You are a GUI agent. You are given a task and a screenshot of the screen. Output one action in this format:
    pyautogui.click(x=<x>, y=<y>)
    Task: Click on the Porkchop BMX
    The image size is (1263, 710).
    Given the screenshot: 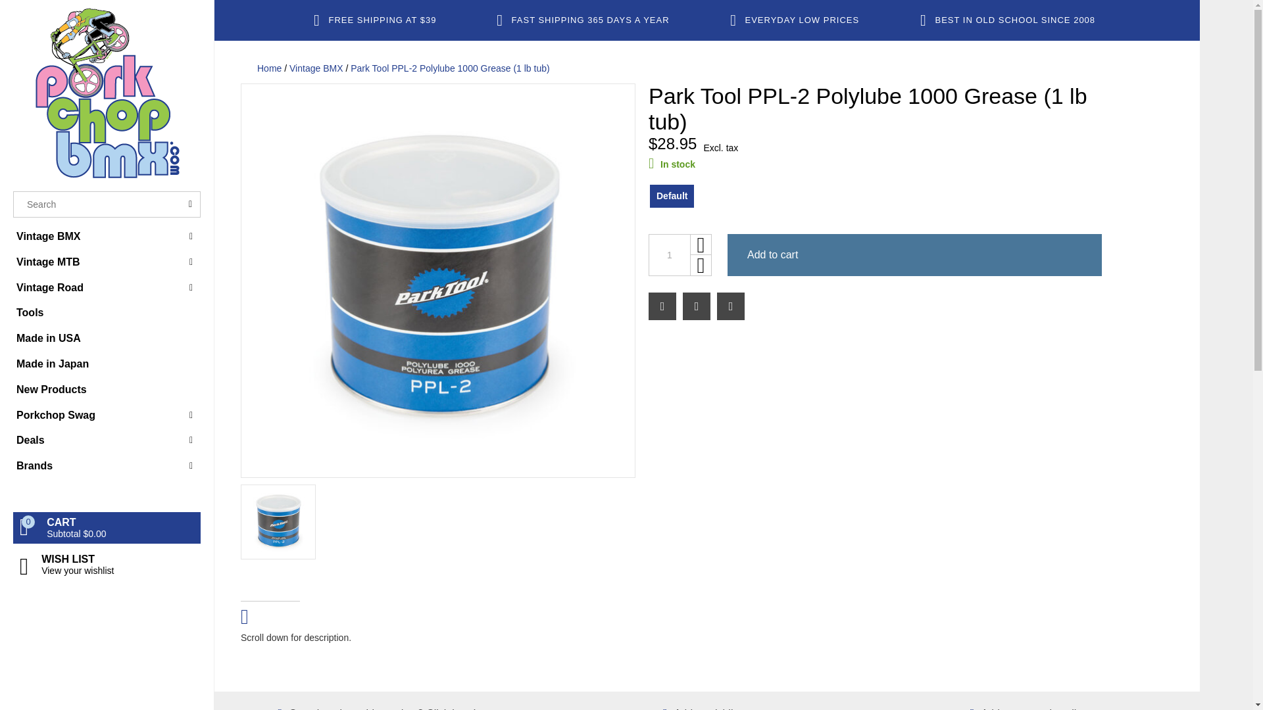 What is the action you would take?
    pyautogui.click(x=107, y=92)
    